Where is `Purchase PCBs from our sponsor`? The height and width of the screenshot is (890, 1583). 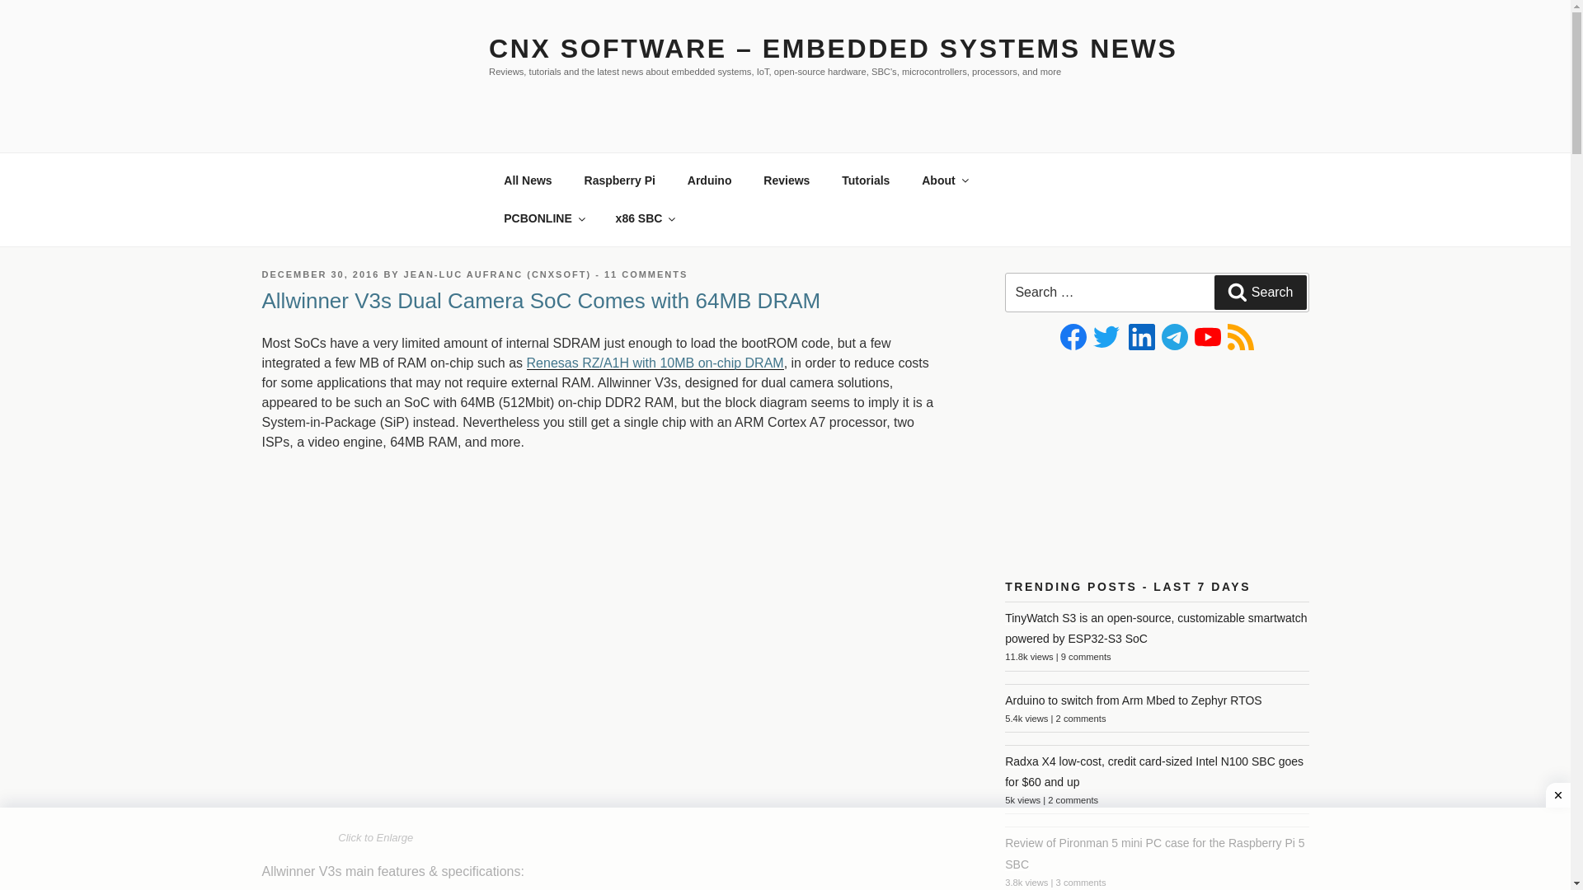 Purchase PCBs from our sponsor is located at coordinates (543, 246).